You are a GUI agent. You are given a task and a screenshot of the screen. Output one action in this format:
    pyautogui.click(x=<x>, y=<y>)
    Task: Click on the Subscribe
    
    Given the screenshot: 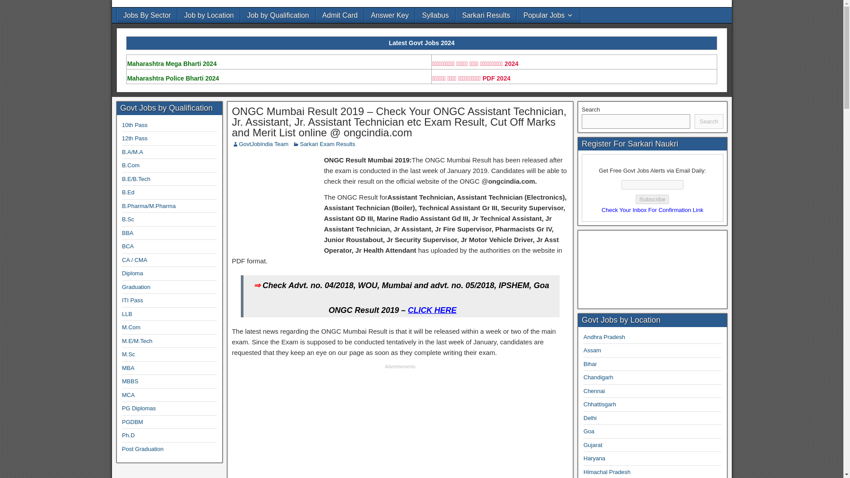 What is the action you would take?
    pyautogui.click(x=653, y=199)
    